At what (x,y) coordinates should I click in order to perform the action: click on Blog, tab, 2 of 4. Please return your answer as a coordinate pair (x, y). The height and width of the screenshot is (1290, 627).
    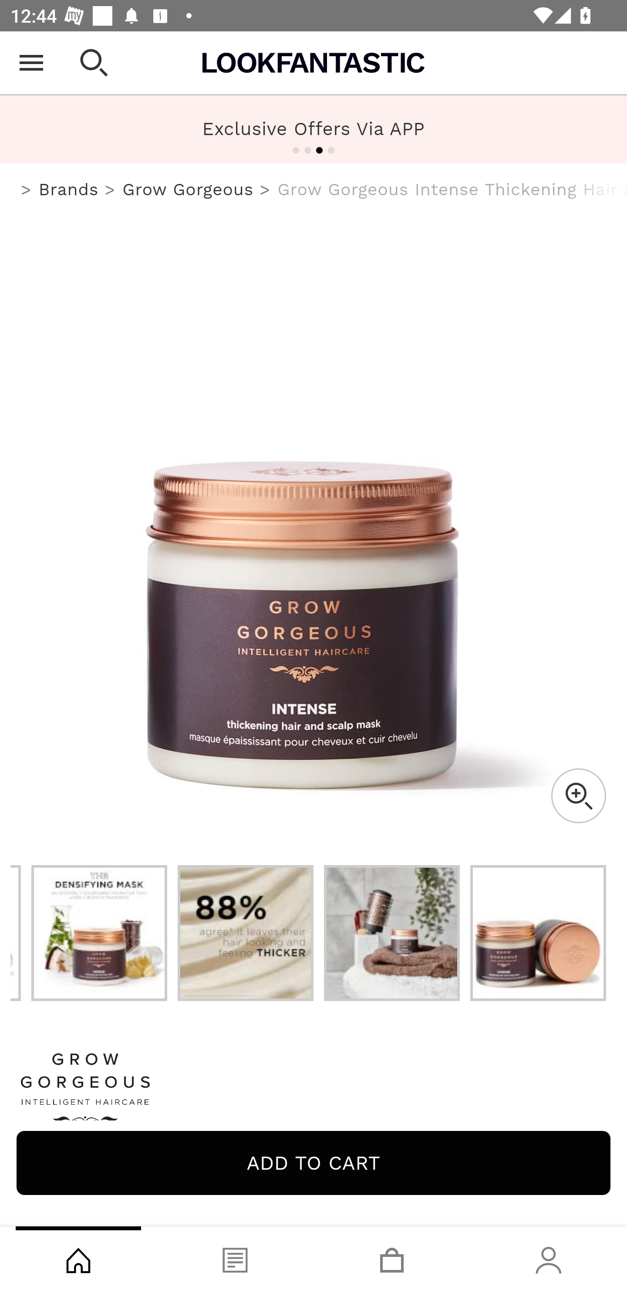
    Looking at the image, I should click on (235, 1258).